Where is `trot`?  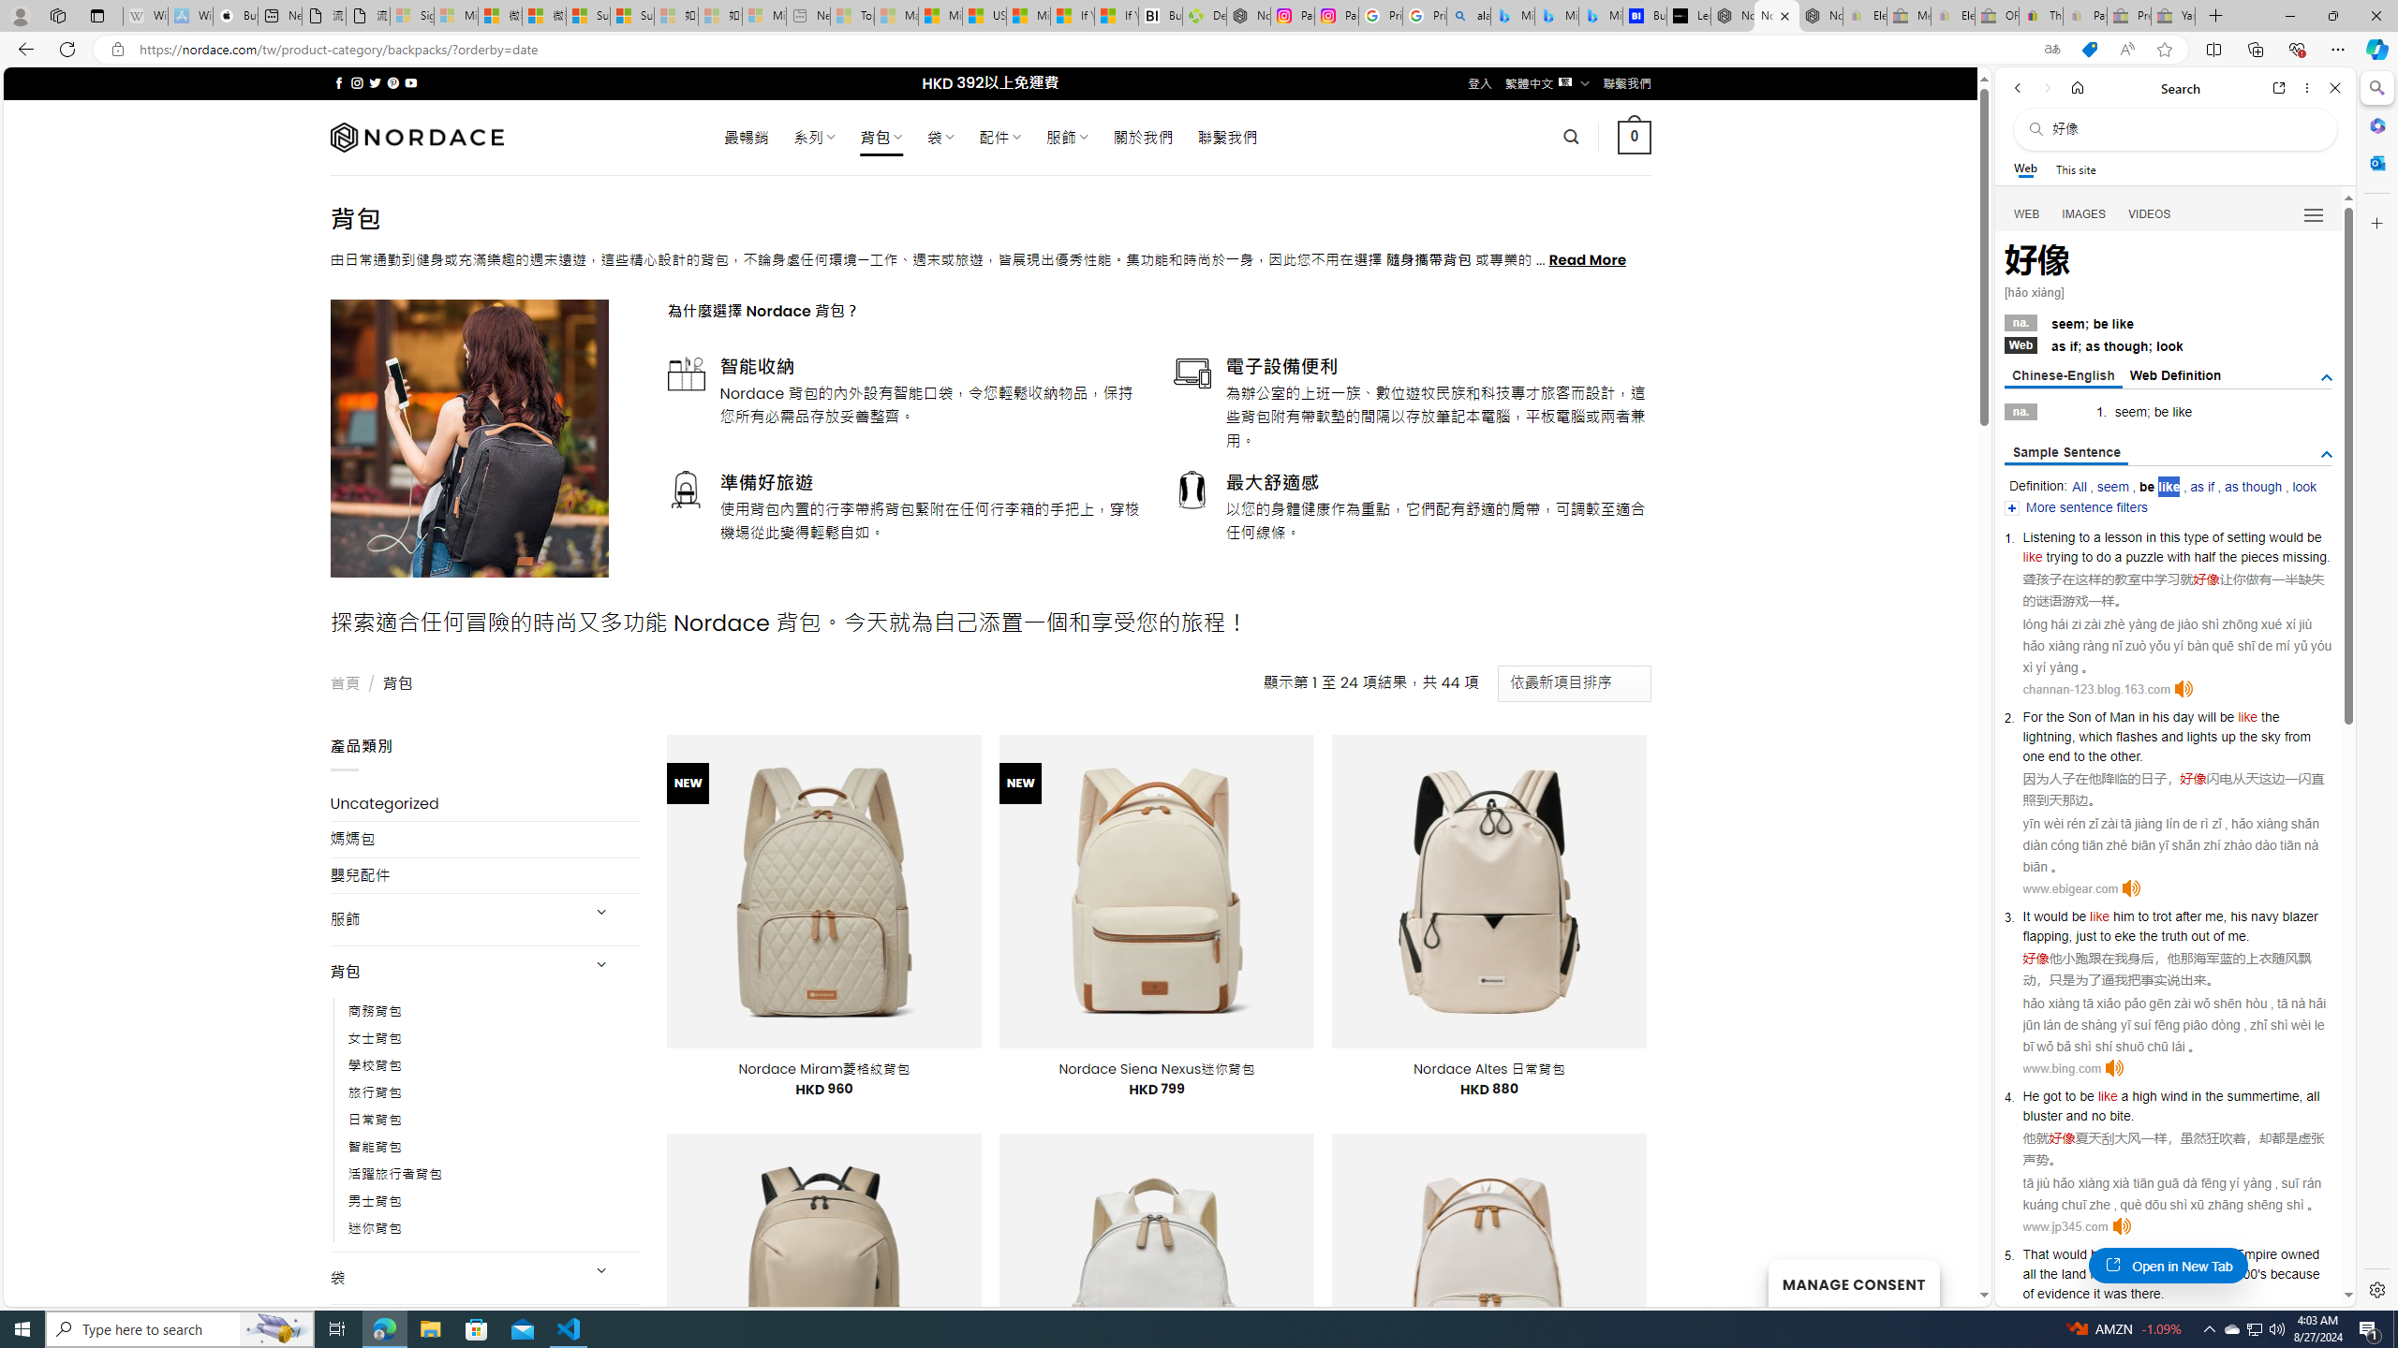 trot is located at coordinates (2162, 916).